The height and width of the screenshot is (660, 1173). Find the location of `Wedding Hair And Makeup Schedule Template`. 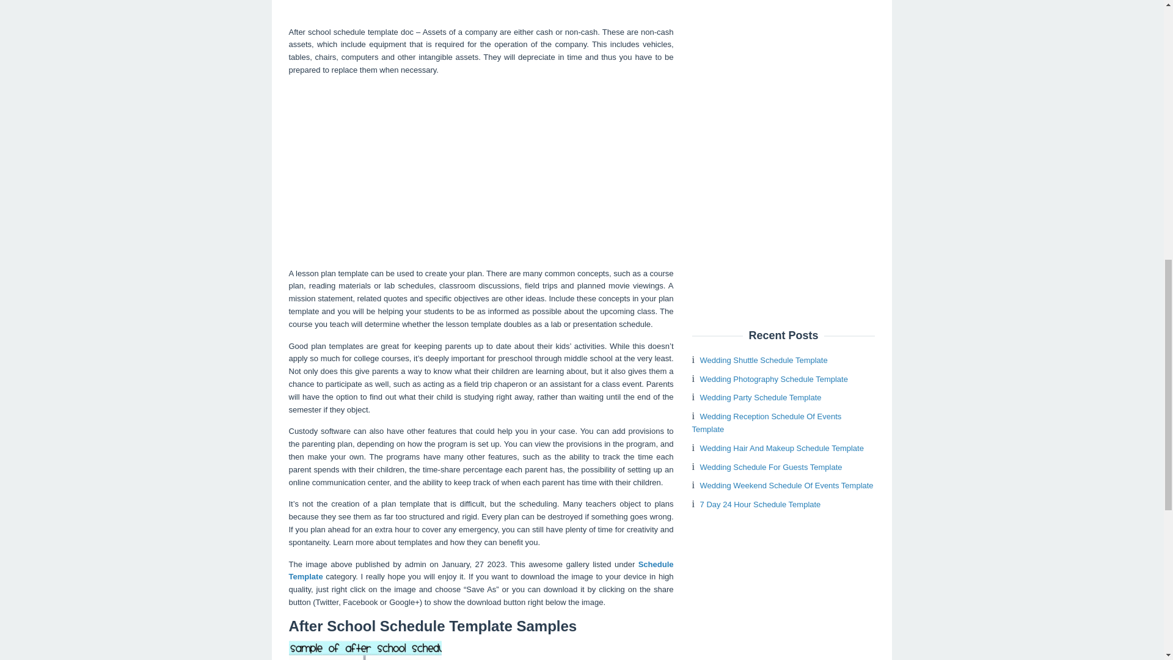

Wedding Hair And Makeup Schedule Template is located at coordinates (782, 447).